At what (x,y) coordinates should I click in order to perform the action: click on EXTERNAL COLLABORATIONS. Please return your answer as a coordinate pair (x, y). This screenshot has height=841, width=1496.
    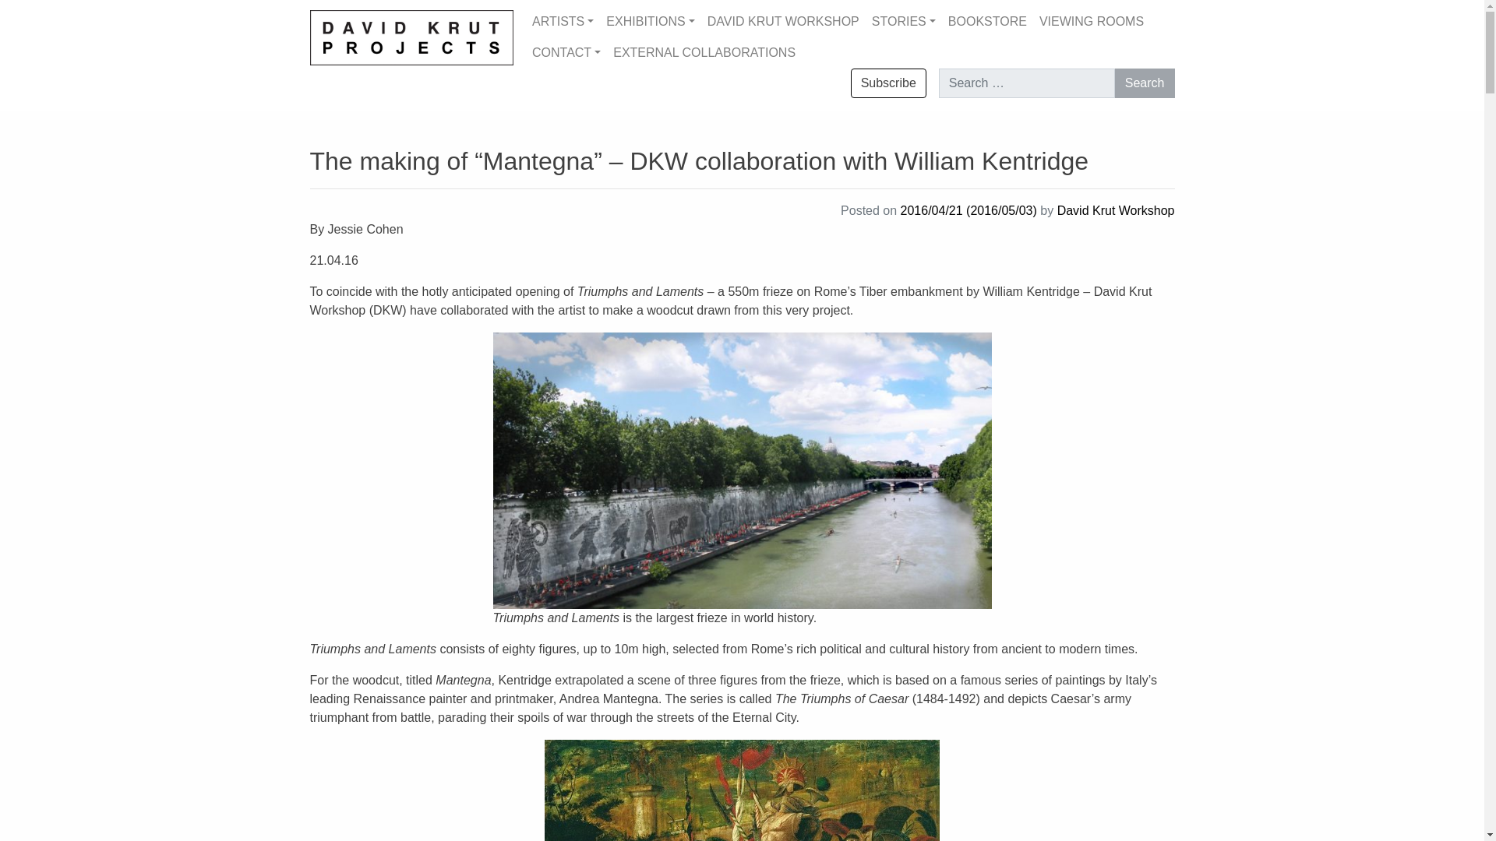
    Looking at the image, I should click on (704, 52).